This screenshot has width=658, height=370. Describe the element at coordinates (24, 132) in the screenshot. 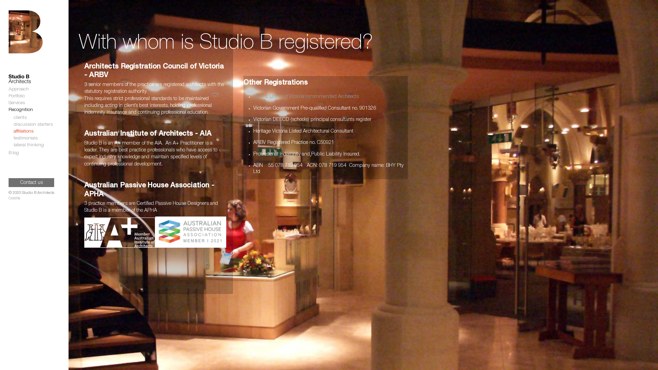

I see `affiliations` at that location.